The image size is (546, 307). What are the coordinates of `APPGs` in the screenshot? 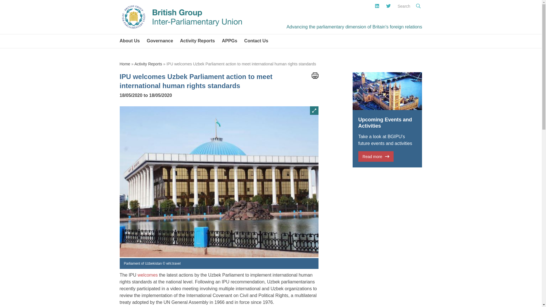 It's located at (229, 41).